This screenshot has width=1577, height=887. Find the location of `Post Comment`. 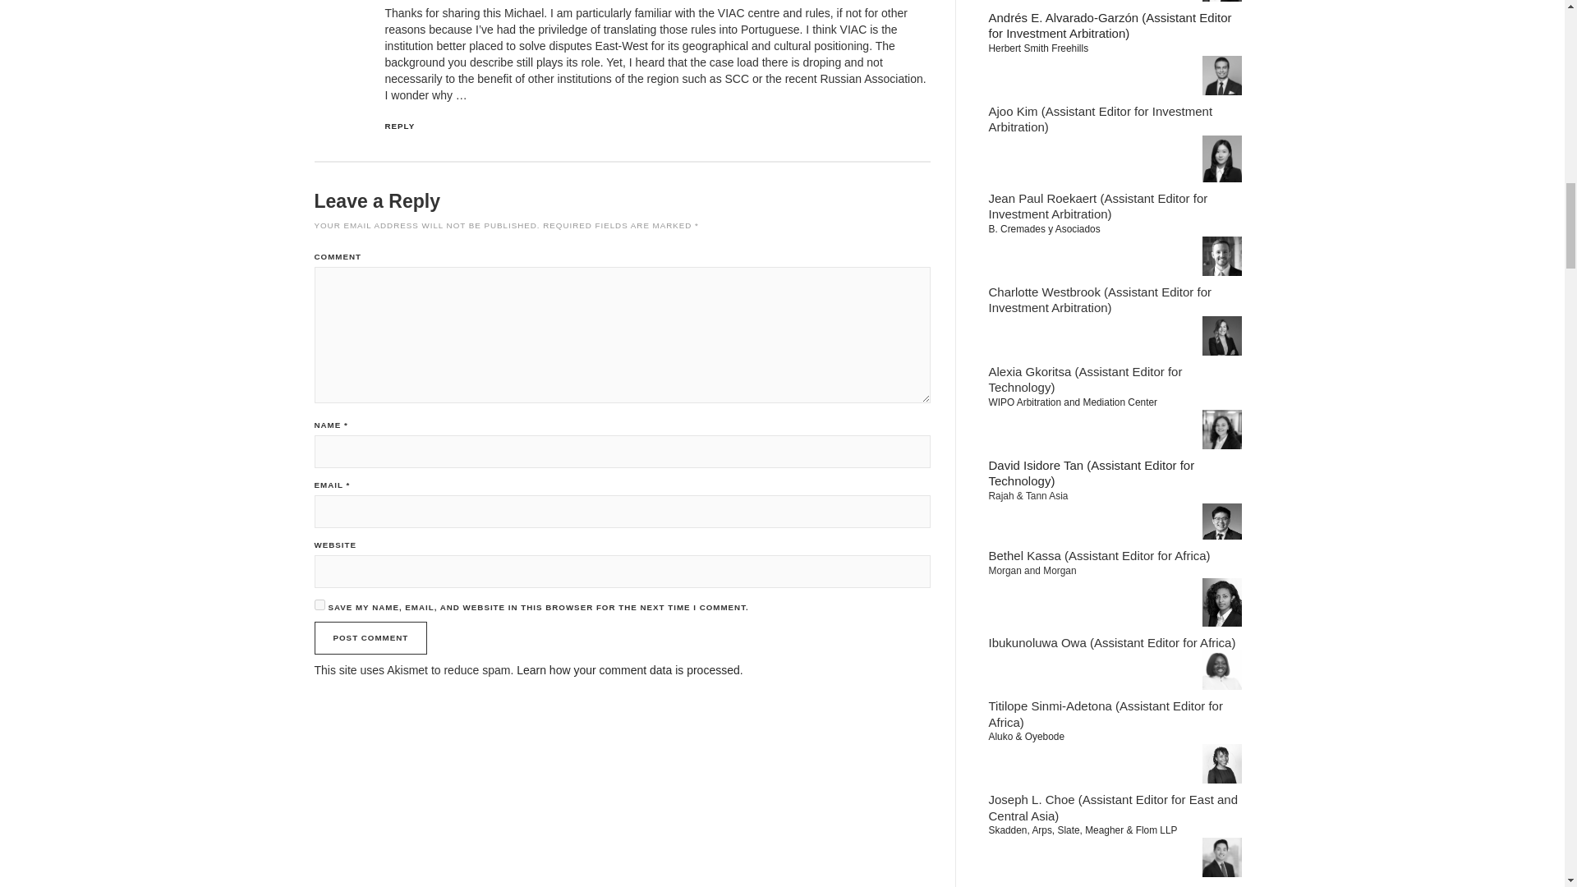

Post Comment is located at coordinates (370, 638).